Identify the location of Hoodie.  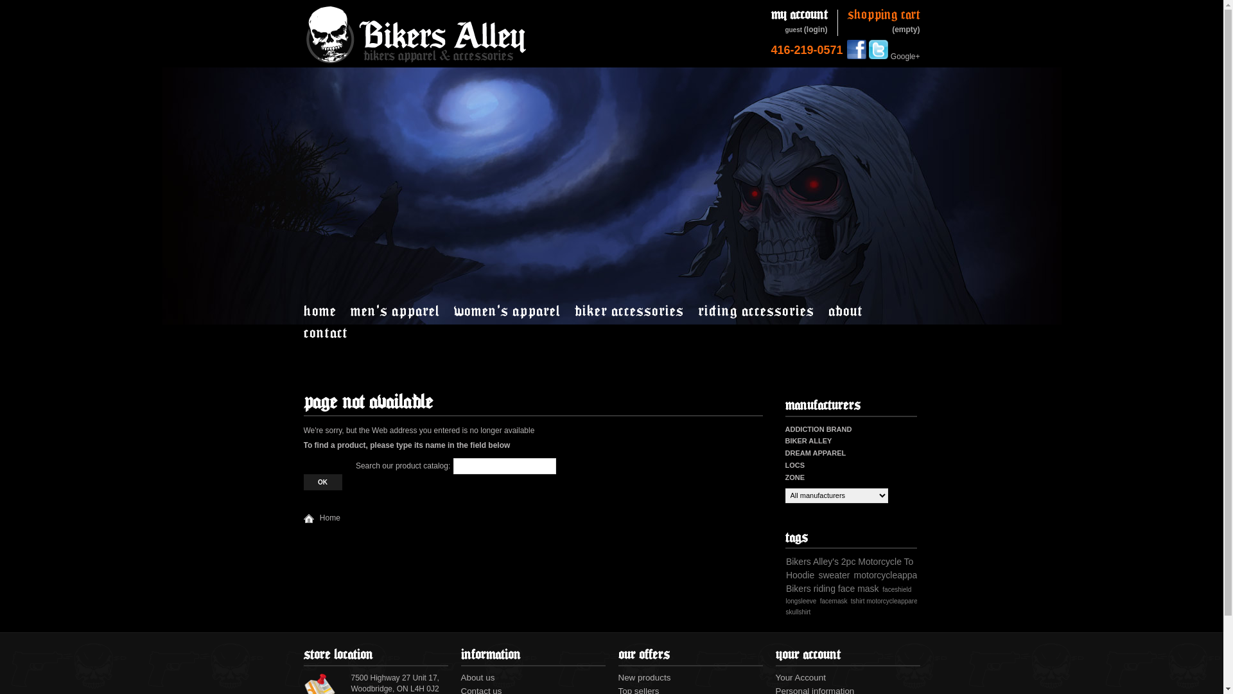
(800, 575).